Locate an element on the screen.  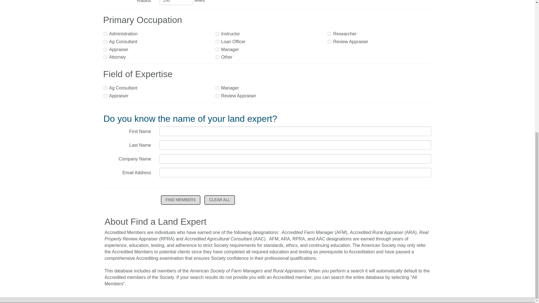
Ag Consultant is located at coordinates (105, 88).